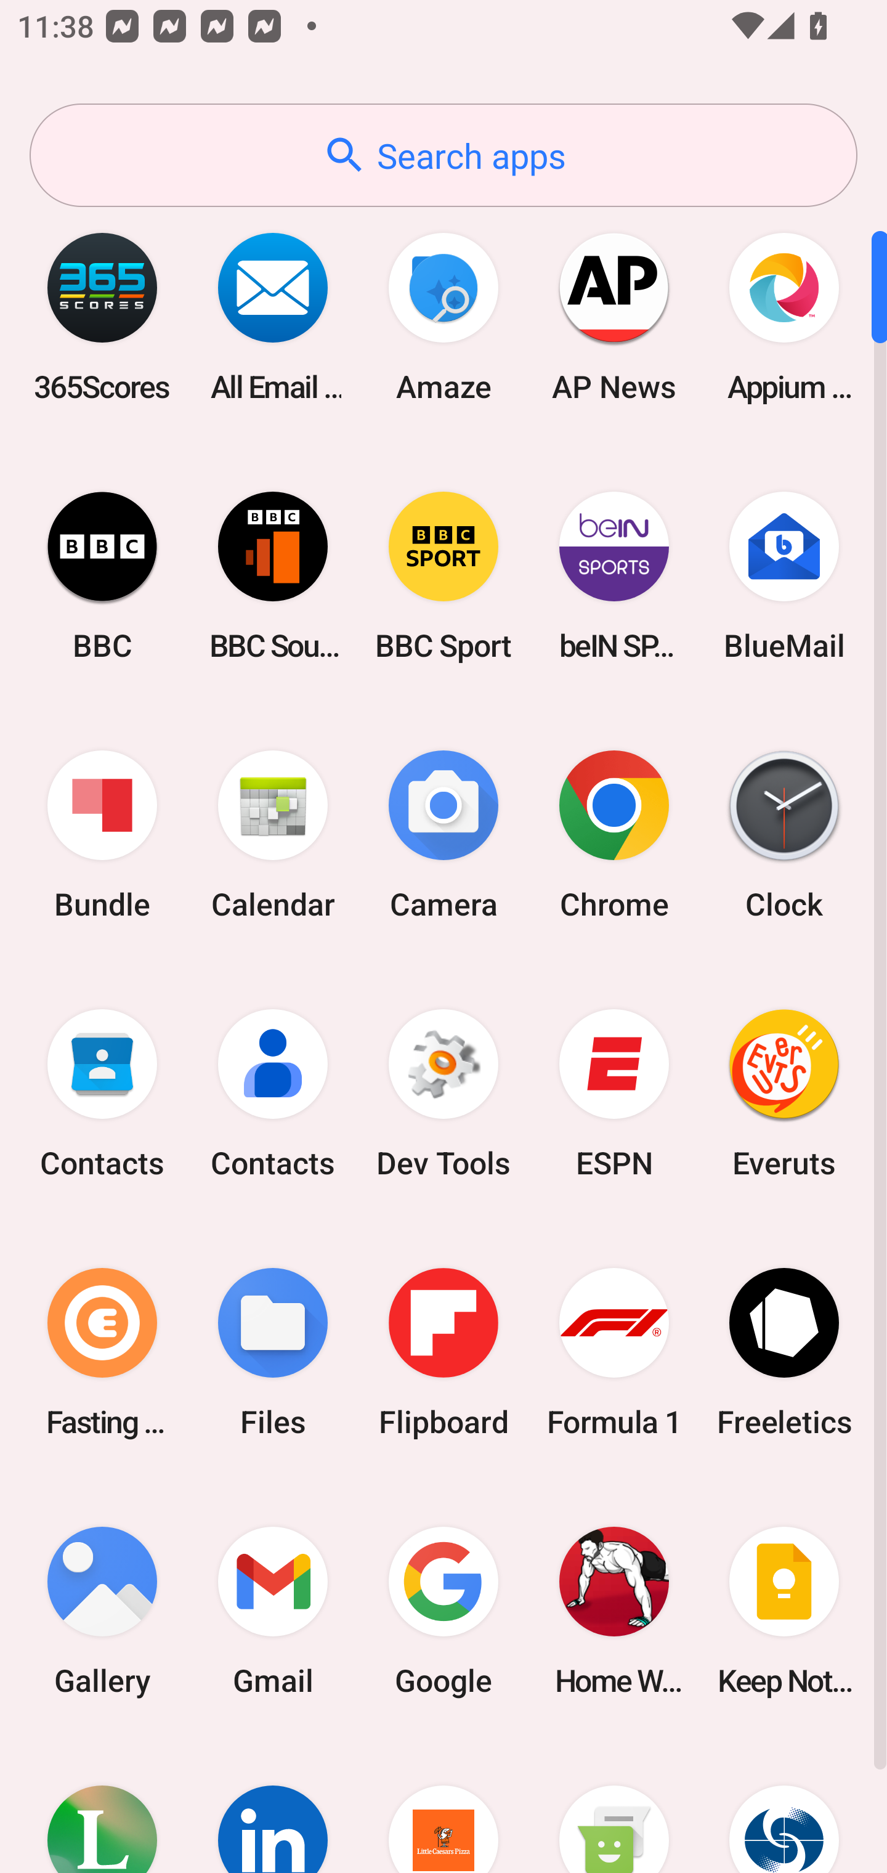 This screenshot has width=887, height=1873. Describe the element at coordinates (102, 1806) in the screenshot. I see `Lifesum` at that location.